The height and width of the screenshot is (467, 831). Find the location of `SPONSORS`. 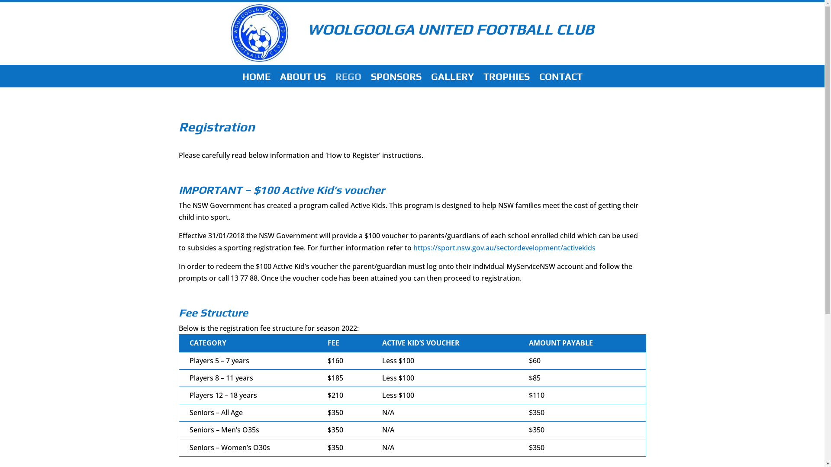

SPONSORS is located at coordinates (396, 80).